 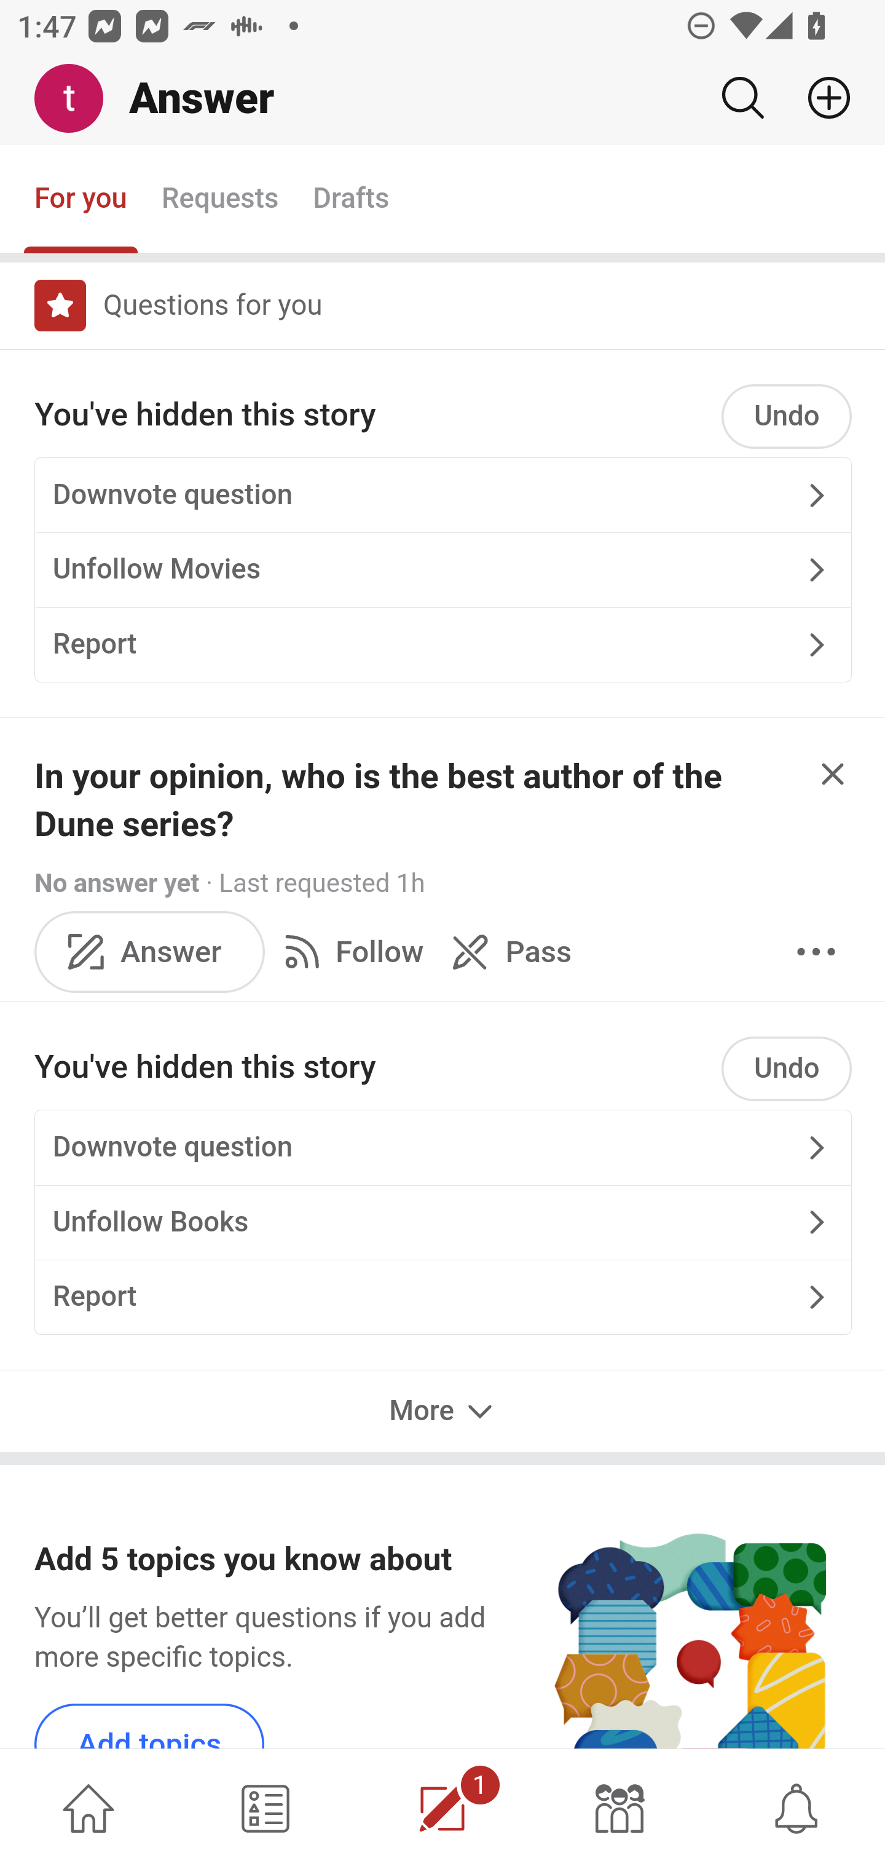 What do you see at coordinates (442, 1410) in the screenshot?
I see `More` at bounding box center [442, 1410].